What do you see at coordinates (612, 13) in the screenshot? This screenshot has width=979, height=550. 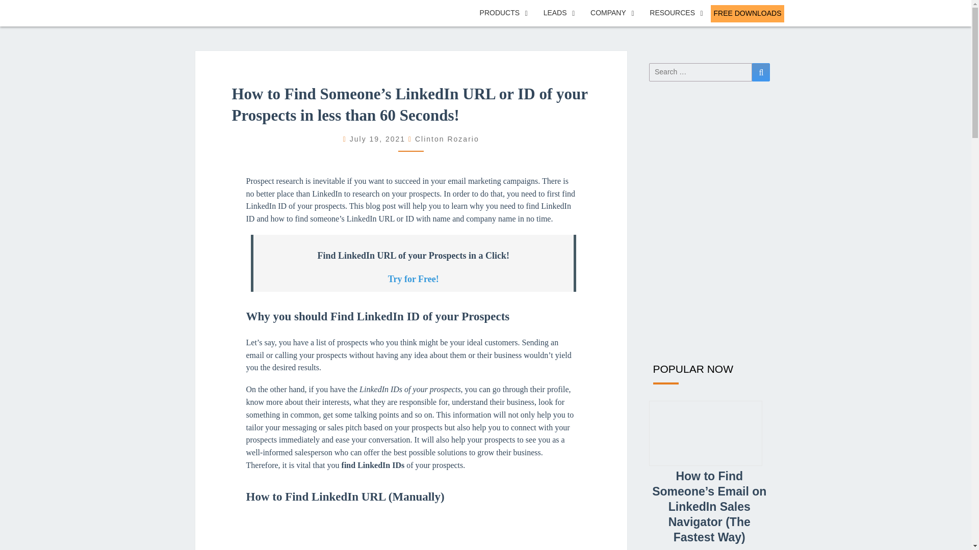 I see `COMPANY` at bounding box center [612, 13].